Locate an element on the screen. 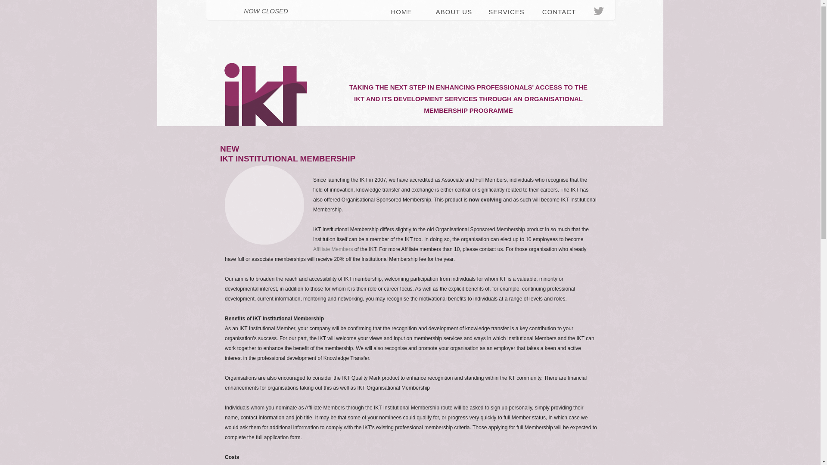 The width and height of the screenshot is (827, 465). ABOUT US is located at coordinates (454, 12).